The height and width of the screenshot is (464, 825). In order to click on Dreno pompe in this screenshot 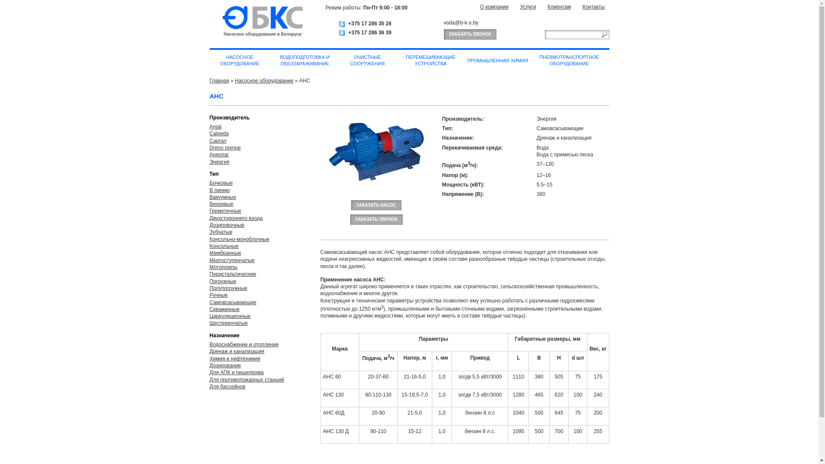, I will do `click(225, 148)`.